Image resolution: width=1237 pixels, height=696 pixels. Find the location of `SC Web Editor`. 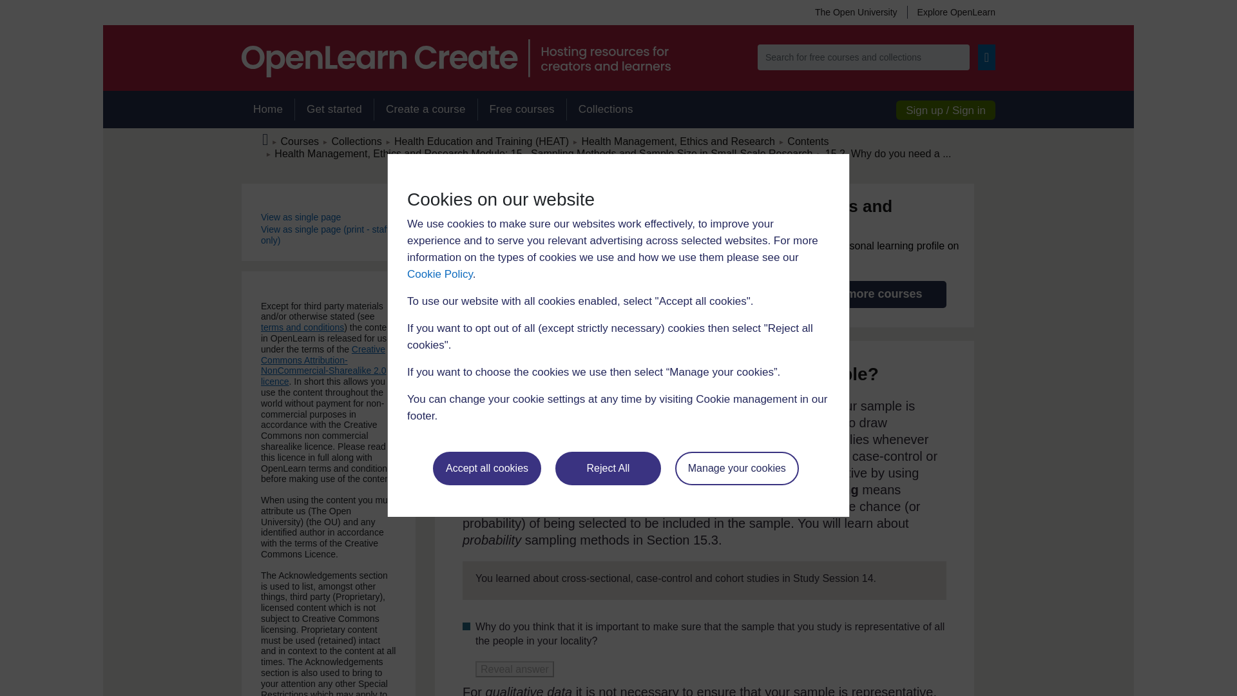

SC Web Editor is located at coordinates (544, 153).